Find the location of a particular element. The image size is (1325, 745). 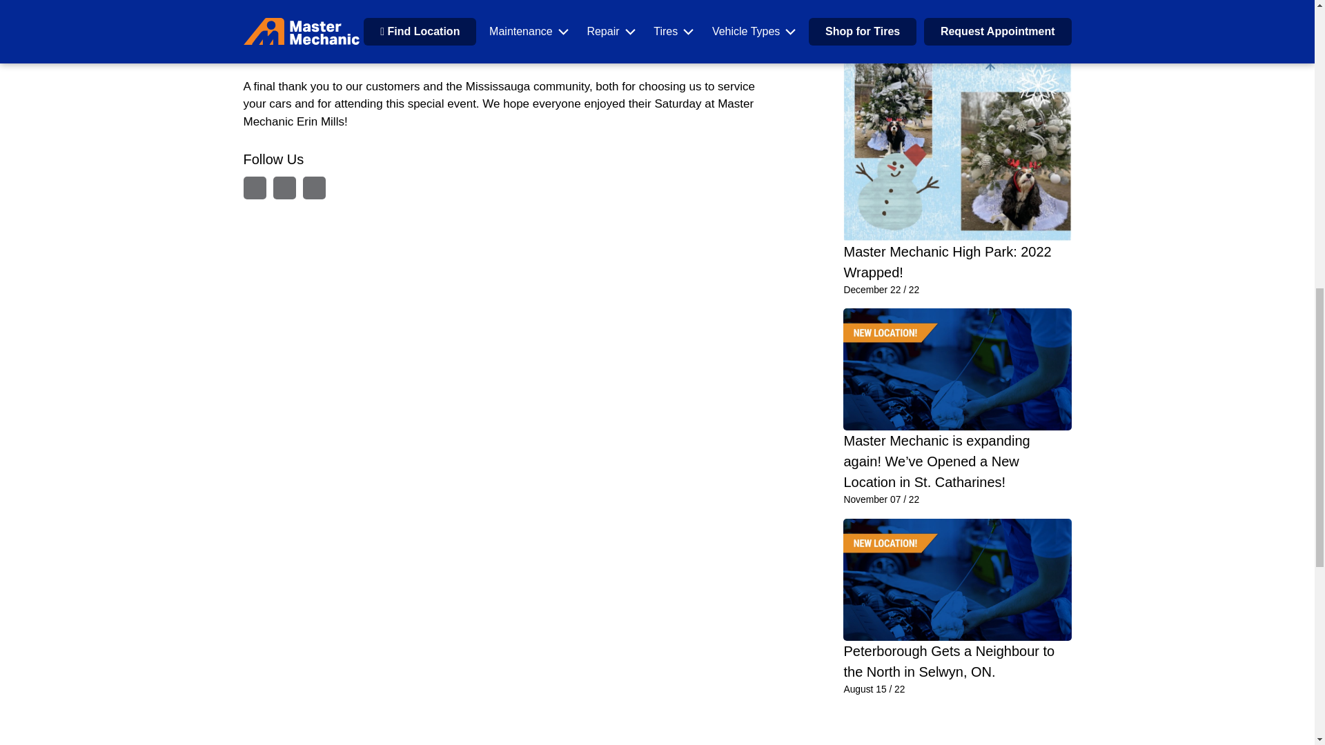

Facebook is located at coordinates (284, 188).